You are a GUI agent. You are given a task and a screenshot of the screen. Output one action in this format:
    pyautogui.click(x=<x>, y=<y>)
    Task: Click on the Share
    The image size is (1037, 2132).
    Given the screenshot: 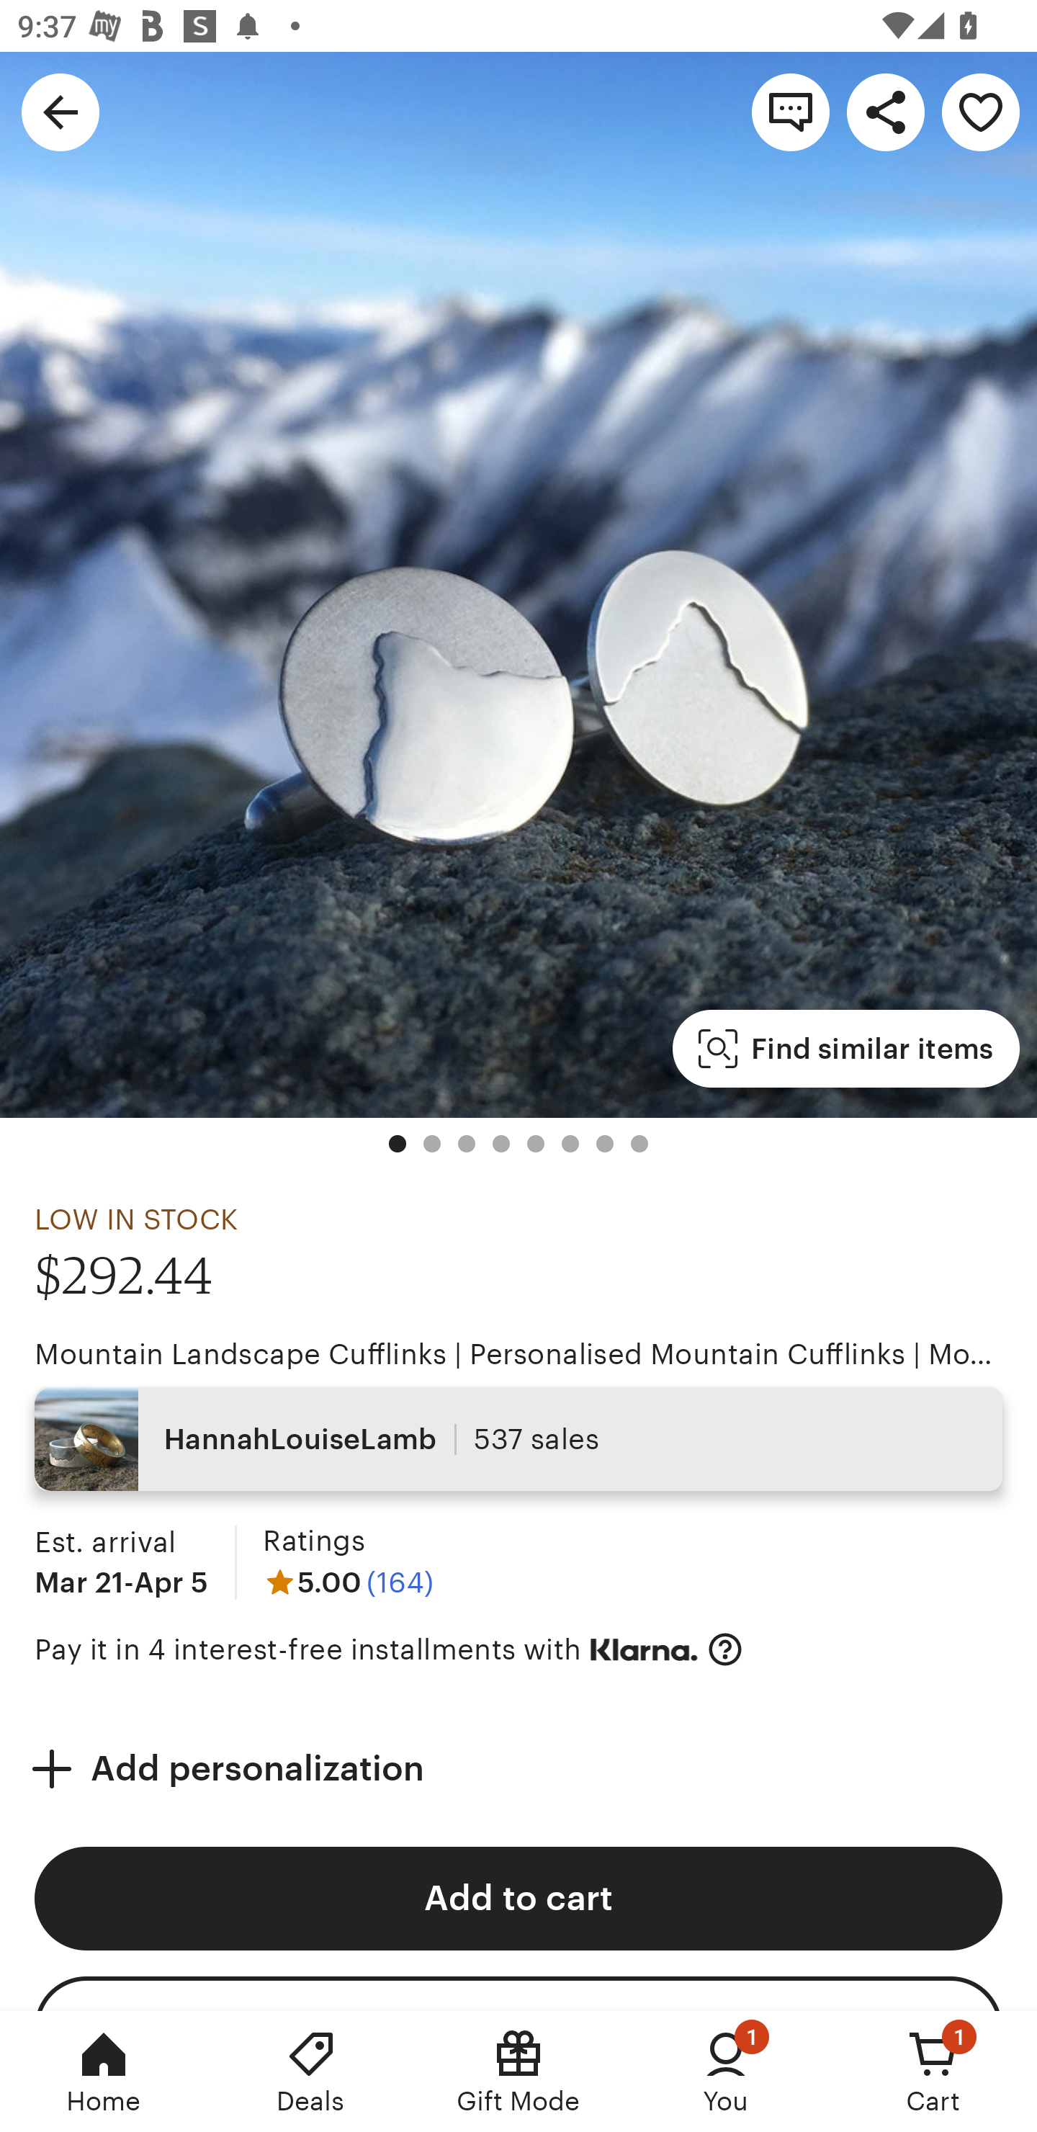 What is the action you would take?
    pyautogui.click(x=886, y=111)
    